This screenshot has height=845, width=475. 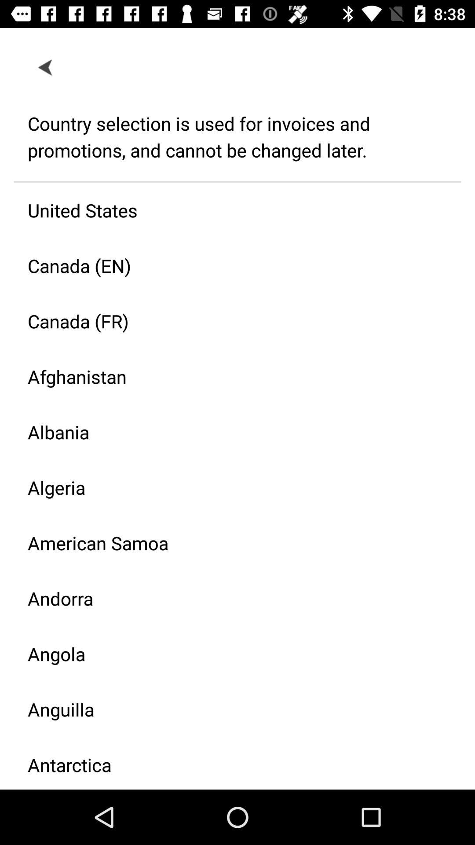 I want to click on jump to the andorra icon, so click(x=230, y=599).